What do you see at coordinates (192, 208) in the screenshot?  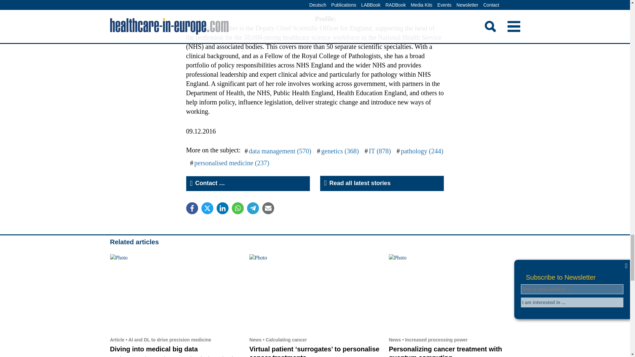 I see `Share on facebook` at bounding box center [192, 208].